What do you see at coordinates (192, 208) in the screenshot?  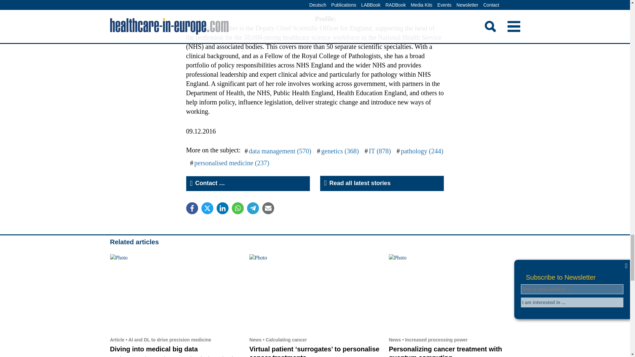 I see `Share on facebook` at bounding box center [192, 208].